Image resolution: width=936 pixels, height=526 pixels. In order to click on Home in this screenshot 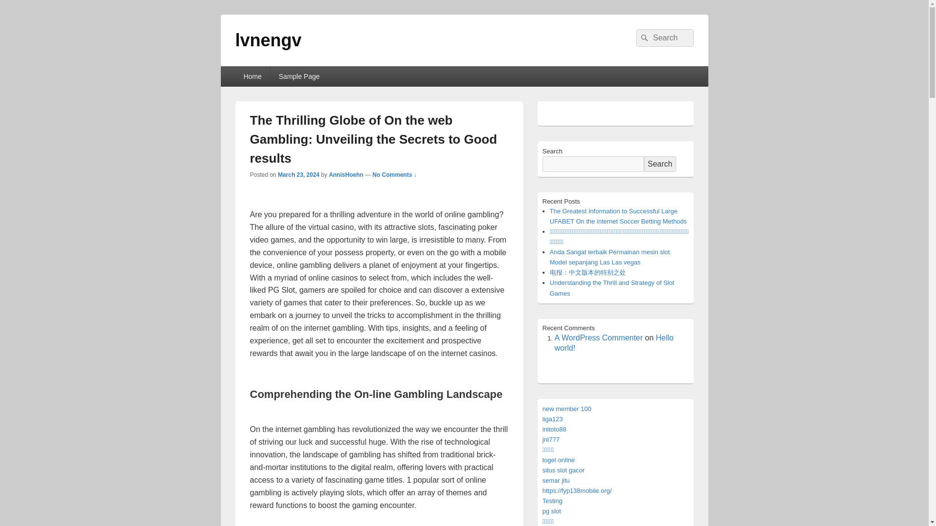, I will do `click(252, 76)`.